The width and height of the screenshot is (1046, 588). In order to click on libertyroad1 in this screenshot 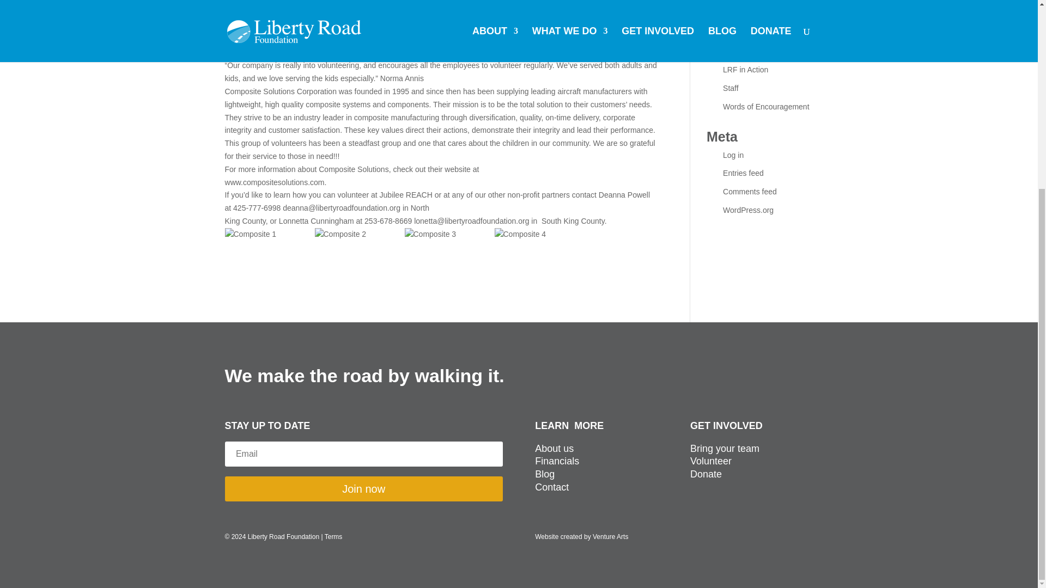, I will do `click(264, 2)`.